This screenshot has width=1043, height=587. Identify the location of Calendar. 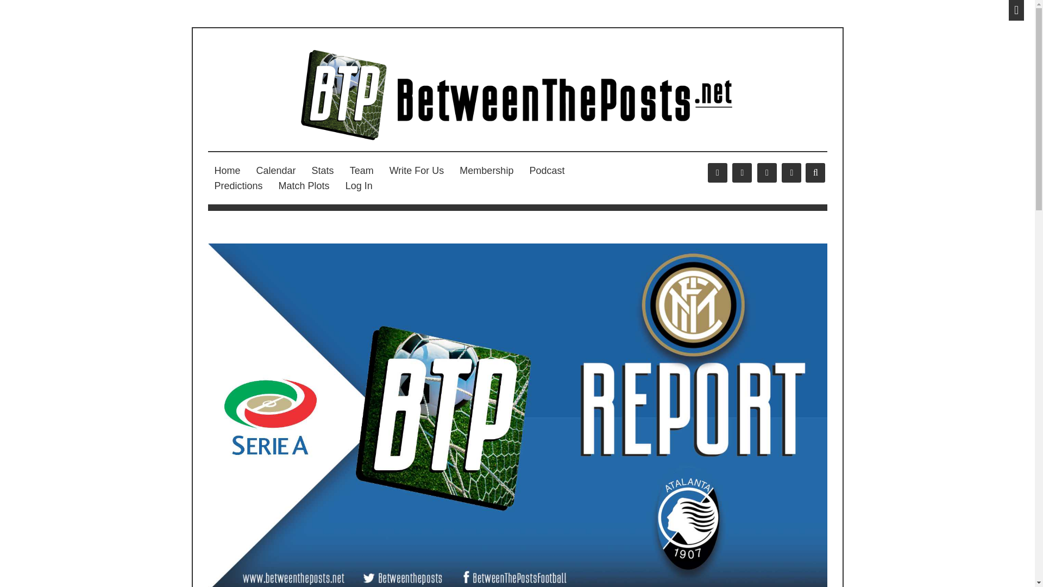
(276, 171).